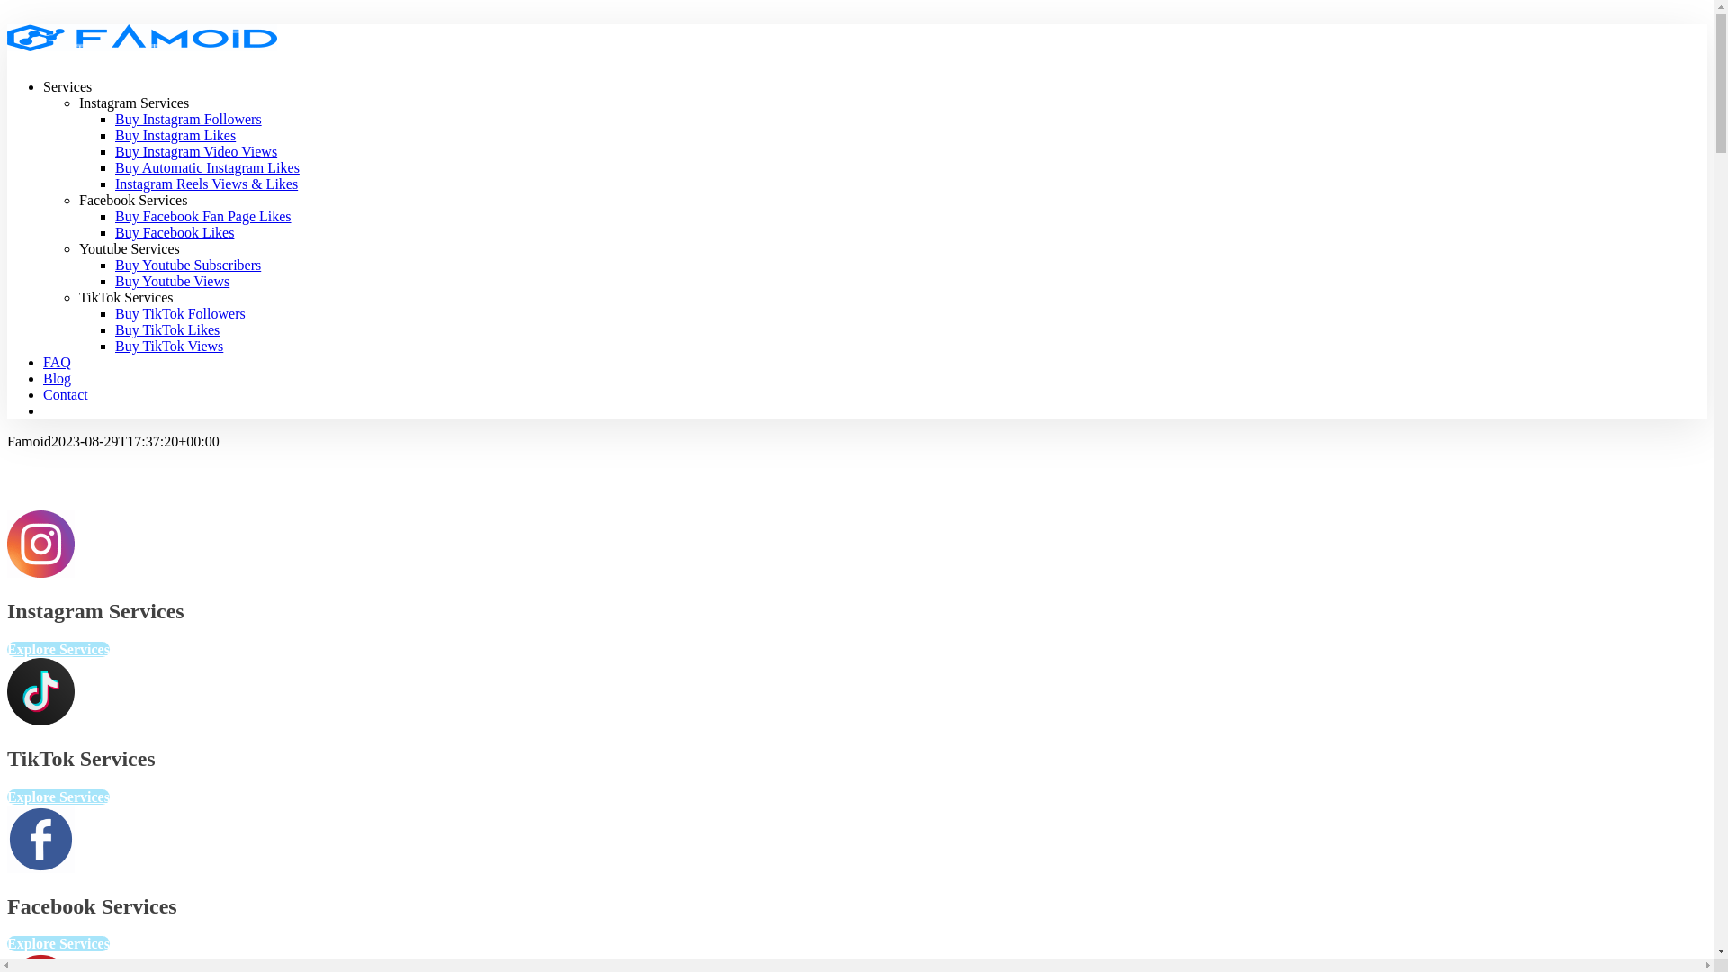  I want to click on Famoid 3, so click(41, 839).